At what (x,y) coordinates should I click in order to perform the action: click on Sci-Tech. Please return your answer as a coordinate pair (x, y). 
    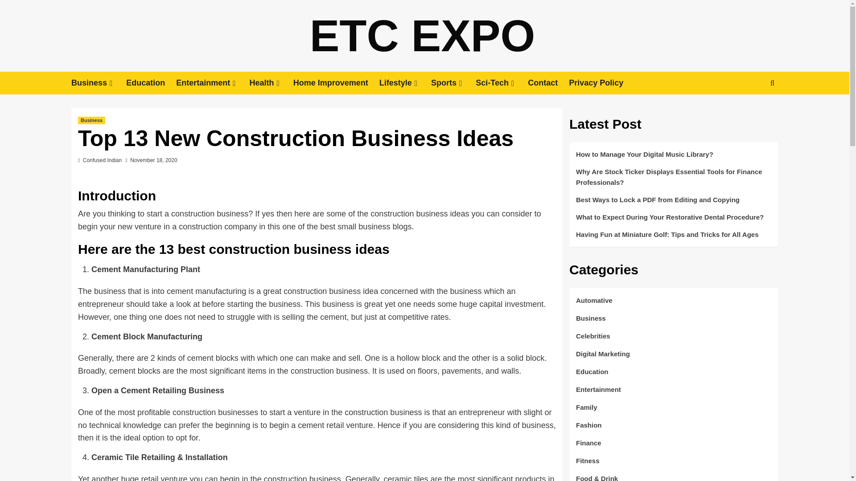
    Looking at the image, I should click on (502, 83).